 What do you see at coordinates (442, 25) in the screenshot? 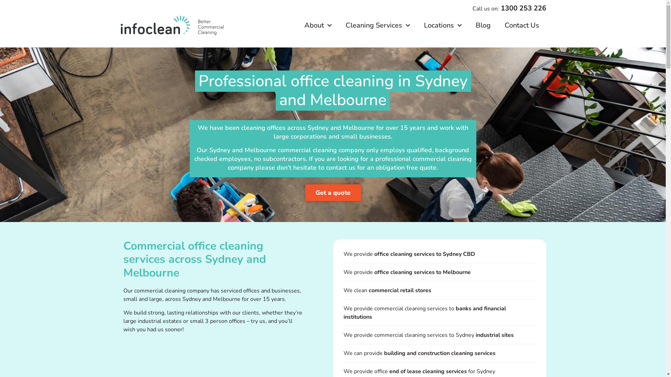
I see `Locations` at bounding box center [442, 25].